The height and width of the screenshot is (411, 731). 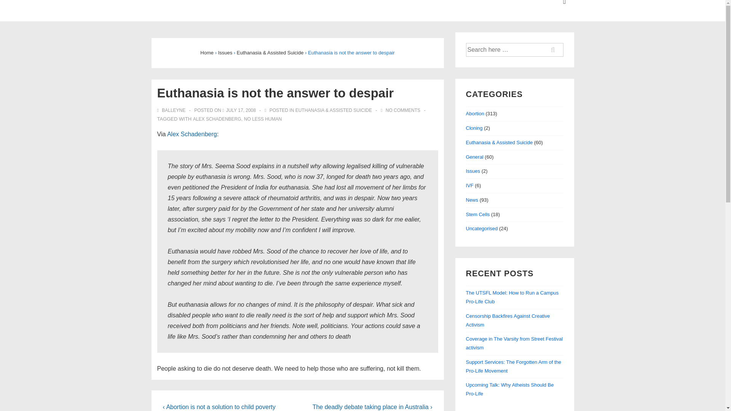 I want to click on Coverage in The Varsity from Street Festival activism, so click(x=514, y=343).